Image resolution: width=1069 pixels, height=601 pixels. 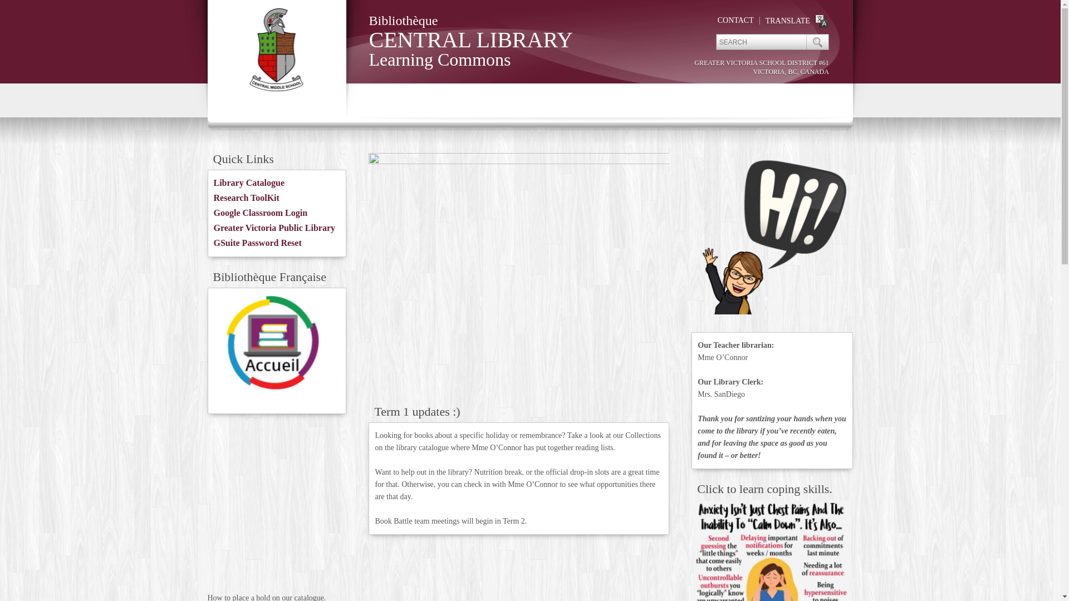 I want to click on  , so click(x=817, y=42).